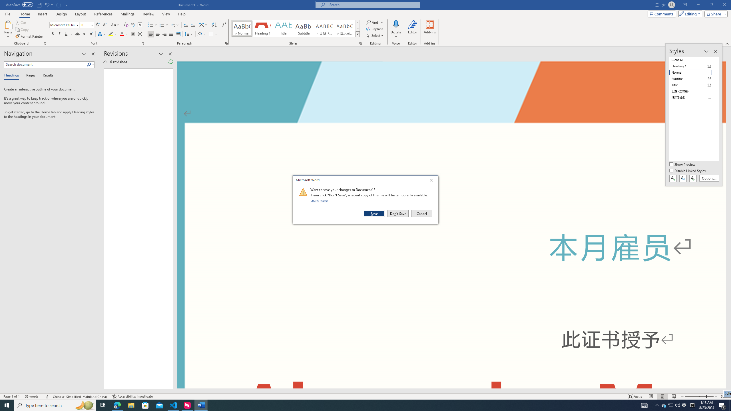 This screenshot has height=411, width=731. I want to click on Underline, so click(68, 34).